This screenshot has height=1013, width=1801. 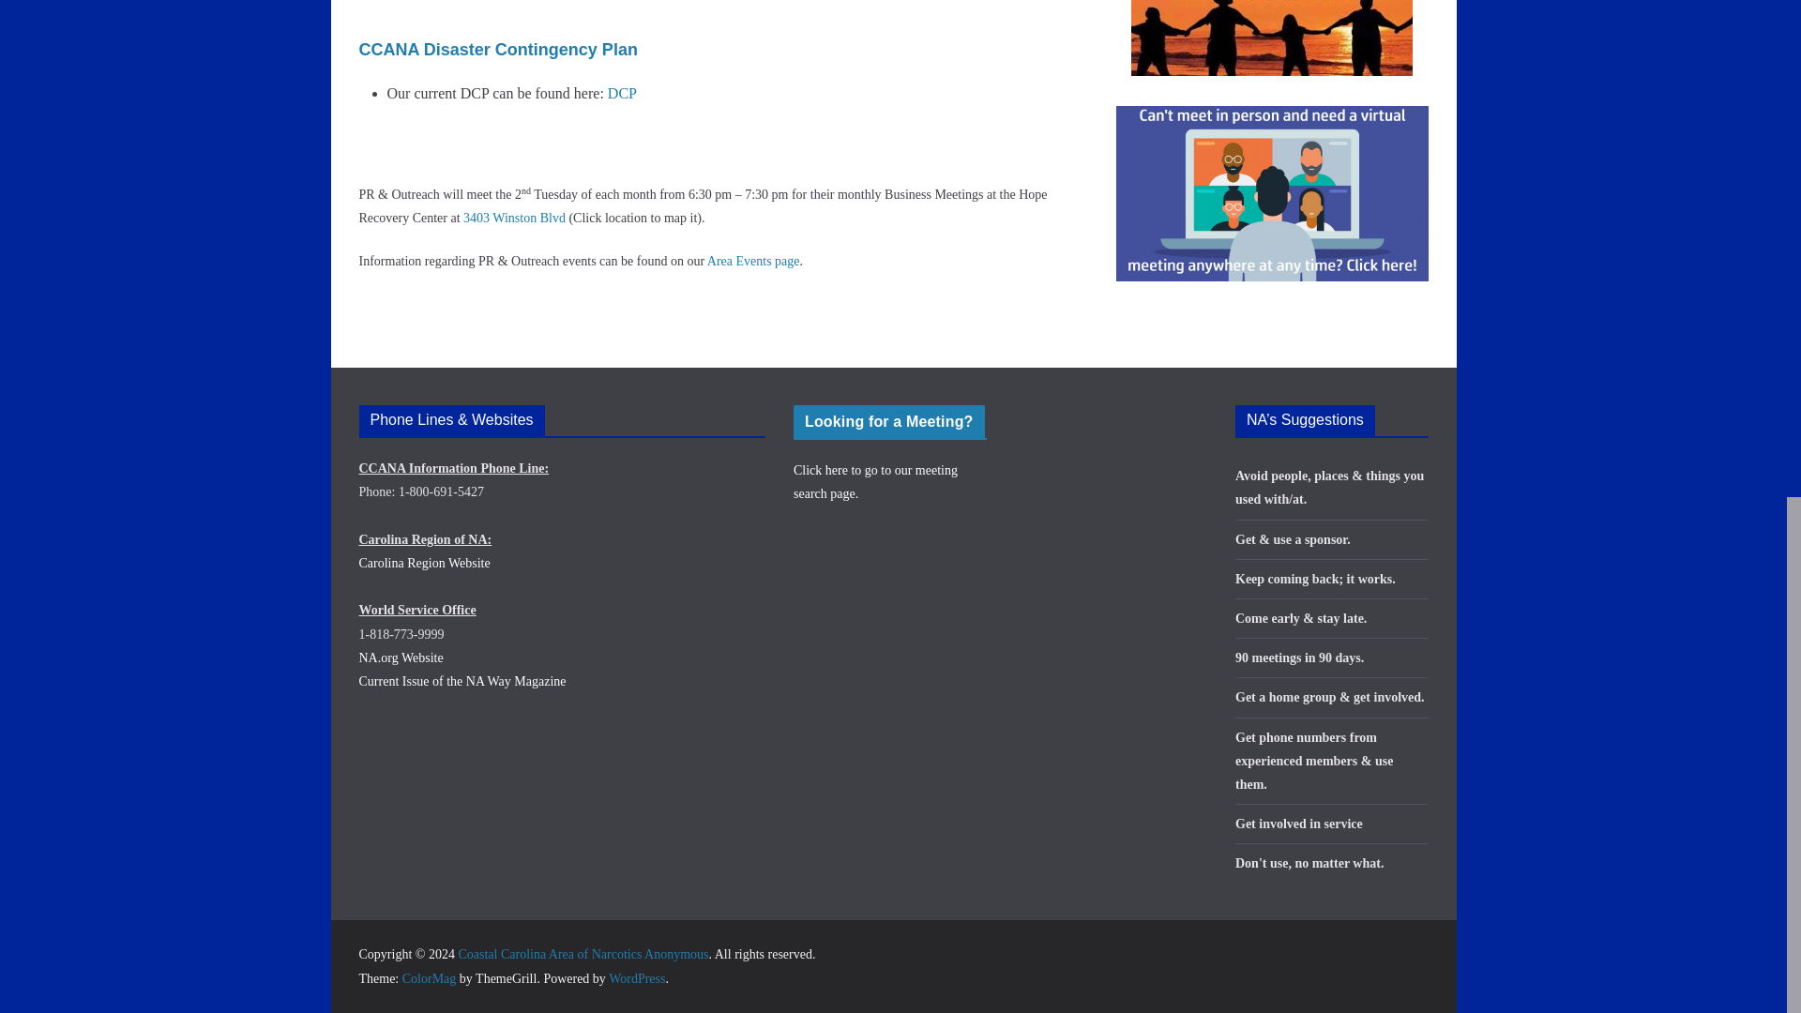 I want to click on 3403 Winston Blvd, so click(x=514, y=218).